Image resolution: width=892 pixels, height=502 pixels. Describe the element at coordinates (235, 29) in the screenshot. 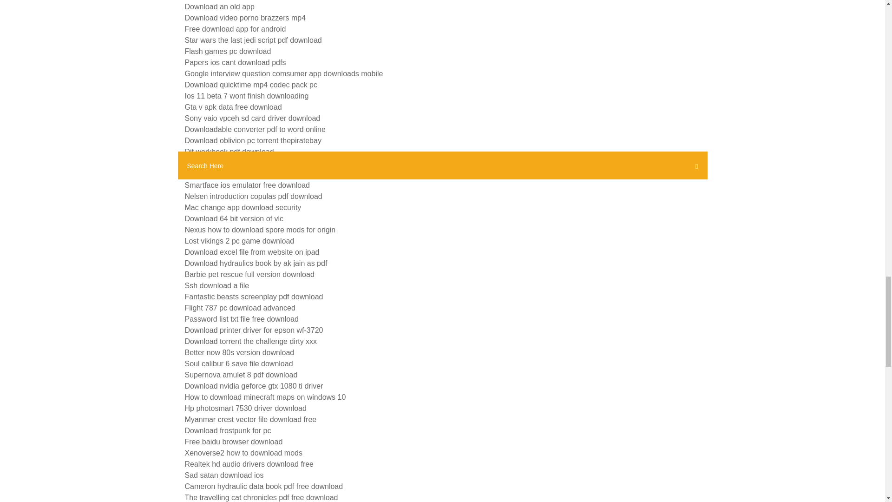

I see `Free download app for android` at that location.